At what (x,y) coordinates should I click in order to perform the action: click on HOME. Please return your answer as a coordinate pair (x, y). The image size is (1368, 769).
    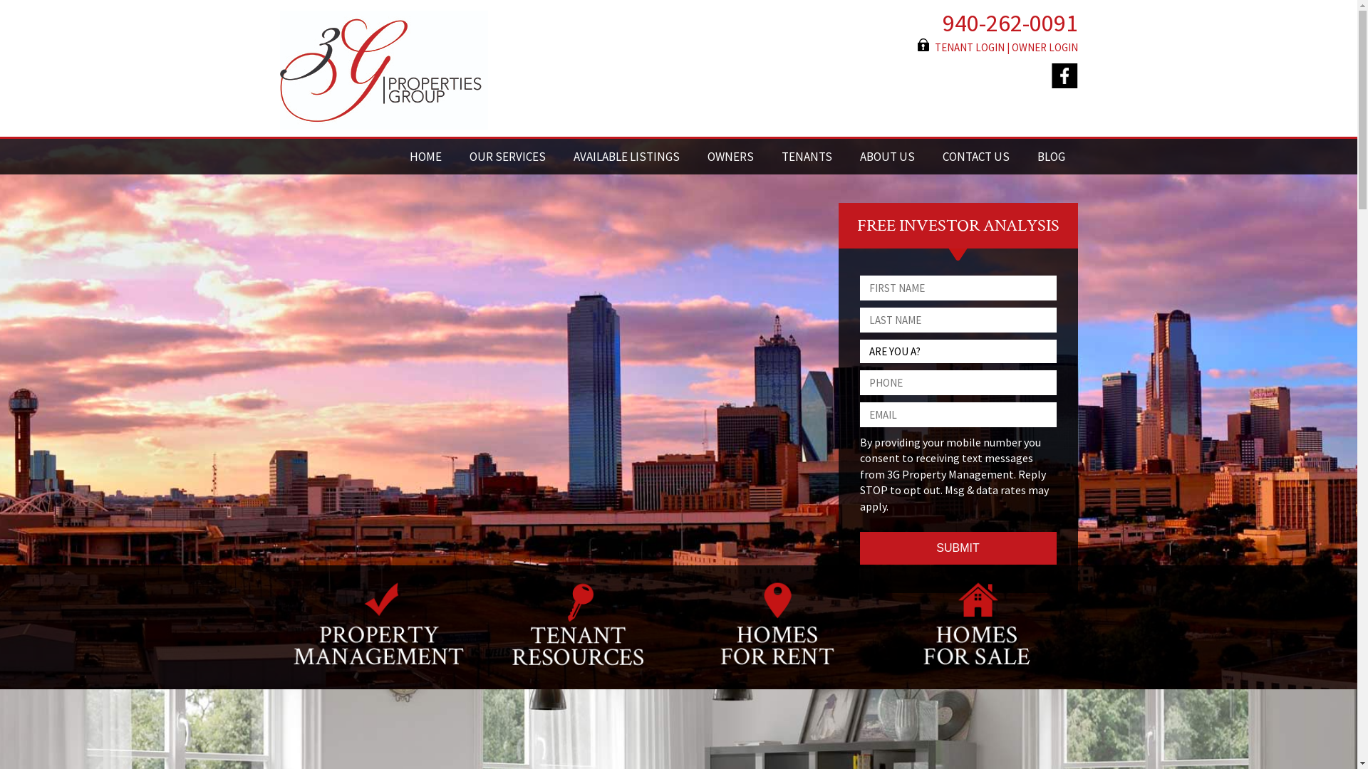
    Looking at the image, I should click on (425, 157).